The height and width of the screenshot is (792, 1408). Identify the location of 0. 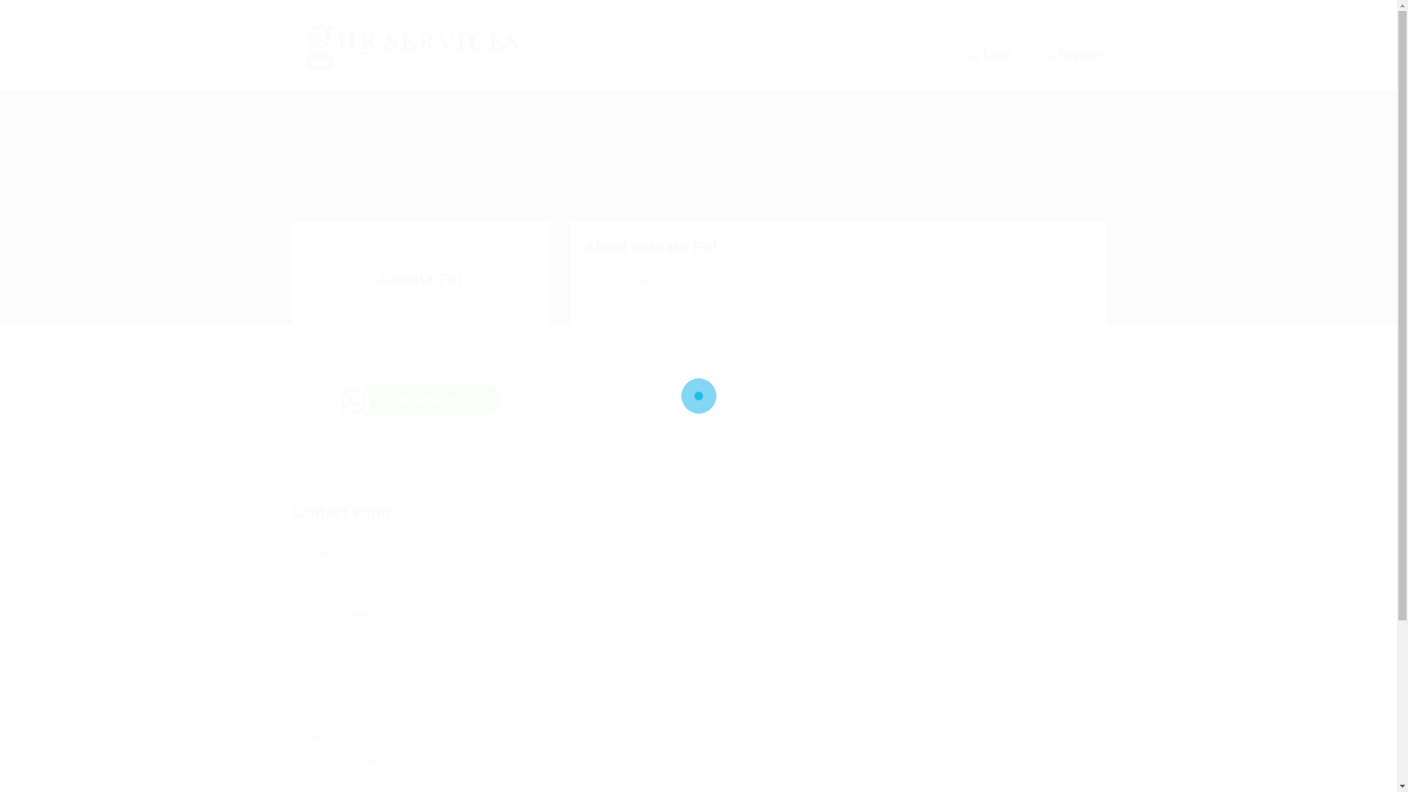
(929, 54).